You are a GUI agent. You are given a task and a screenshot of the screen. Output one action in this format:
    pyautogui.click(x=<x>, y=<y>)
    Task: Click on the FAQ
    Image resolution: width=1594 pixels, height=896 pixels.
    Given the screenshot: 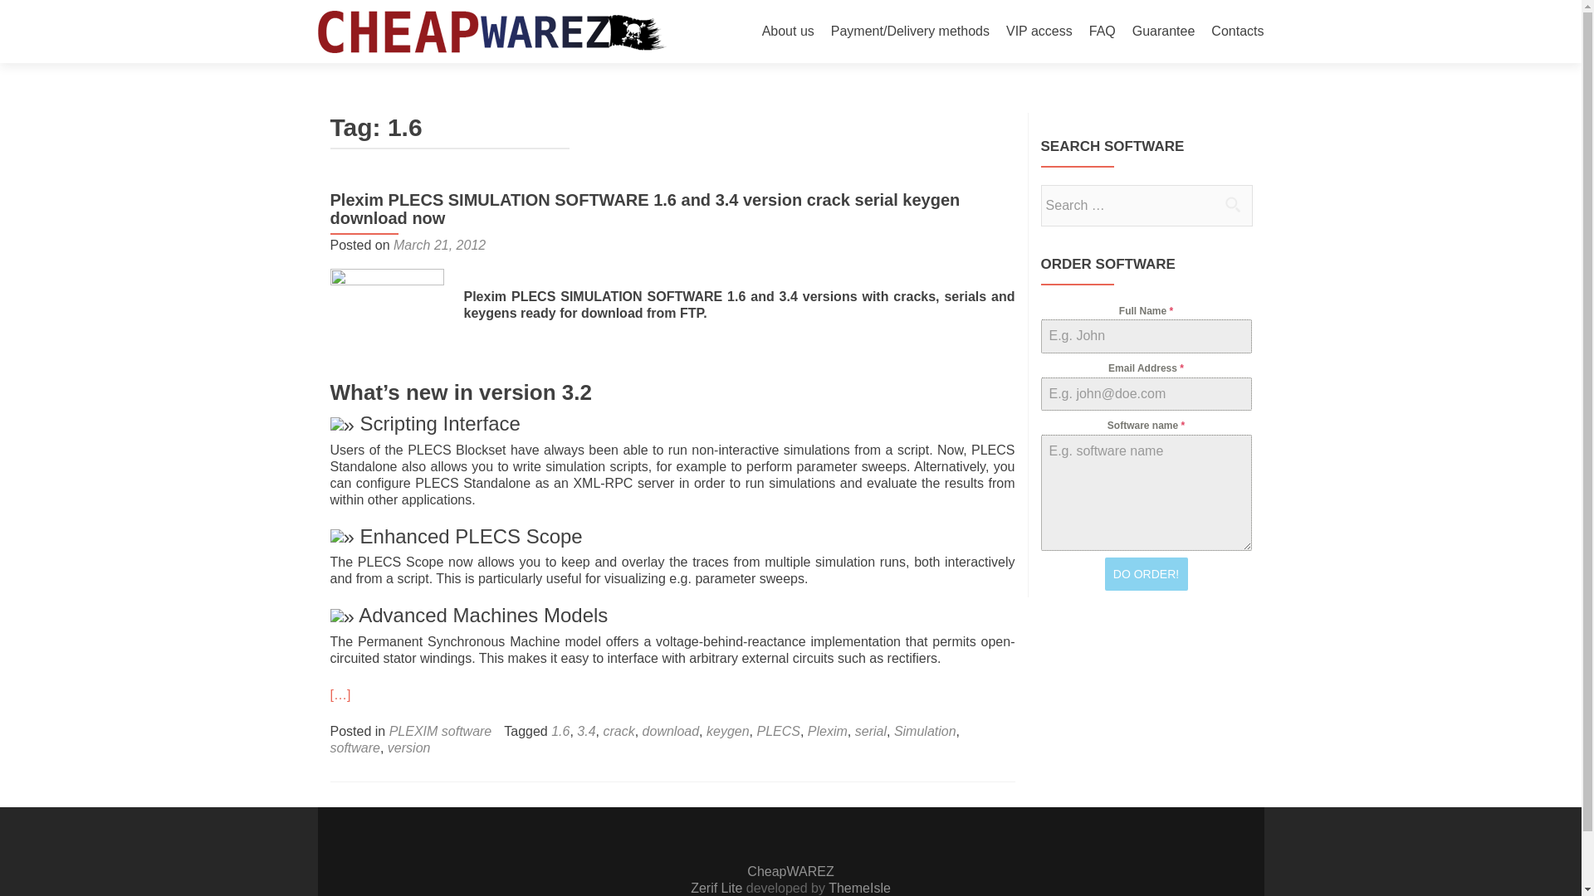 What is the action you would take?
    pyautogui.click(x=1103, y=32)
    